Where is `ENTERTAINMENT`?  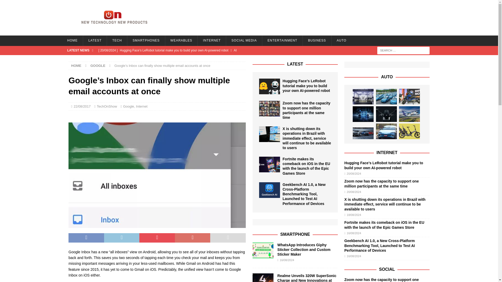
ENTERTAINMENT is located at coordinates (282, 40).